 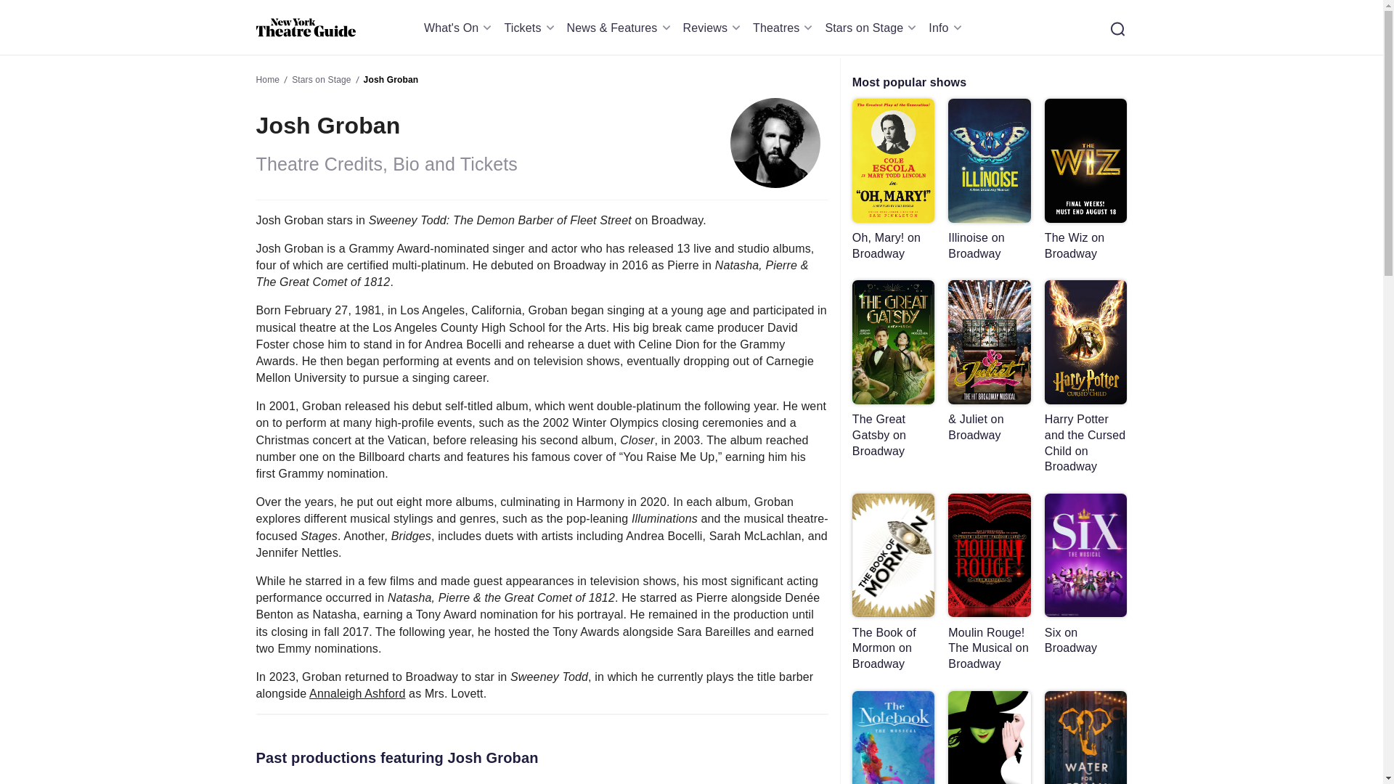 I want to click on Theatres, so click(x=784, y=28).